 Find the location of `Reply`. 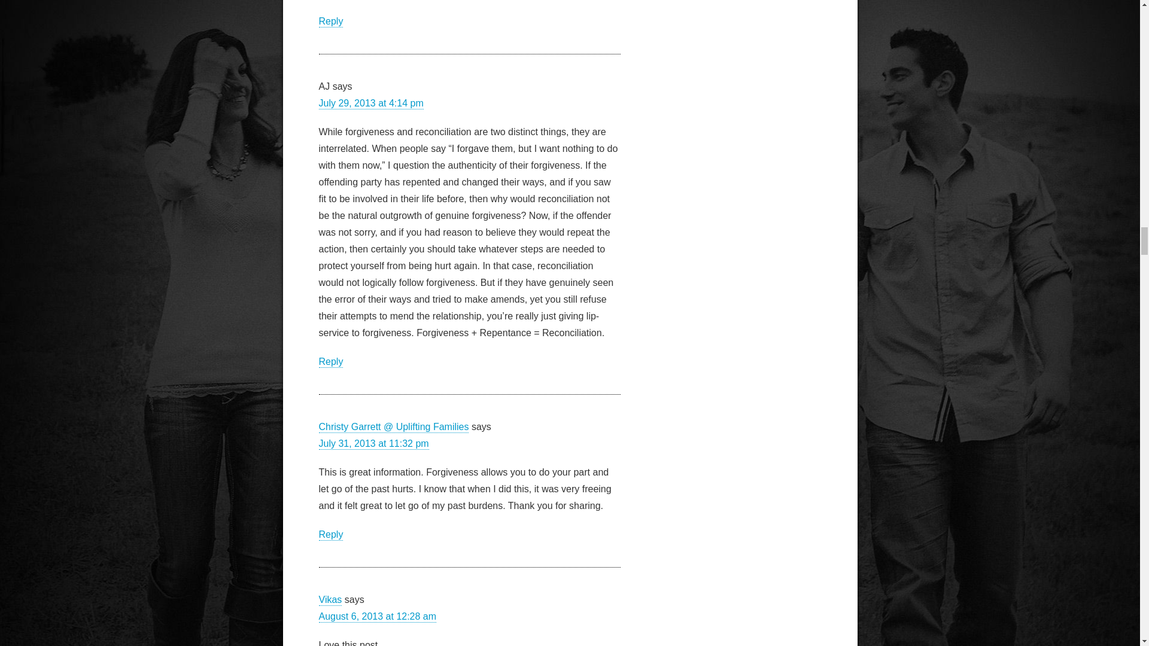

Reply is located at coordinates (330, 362).